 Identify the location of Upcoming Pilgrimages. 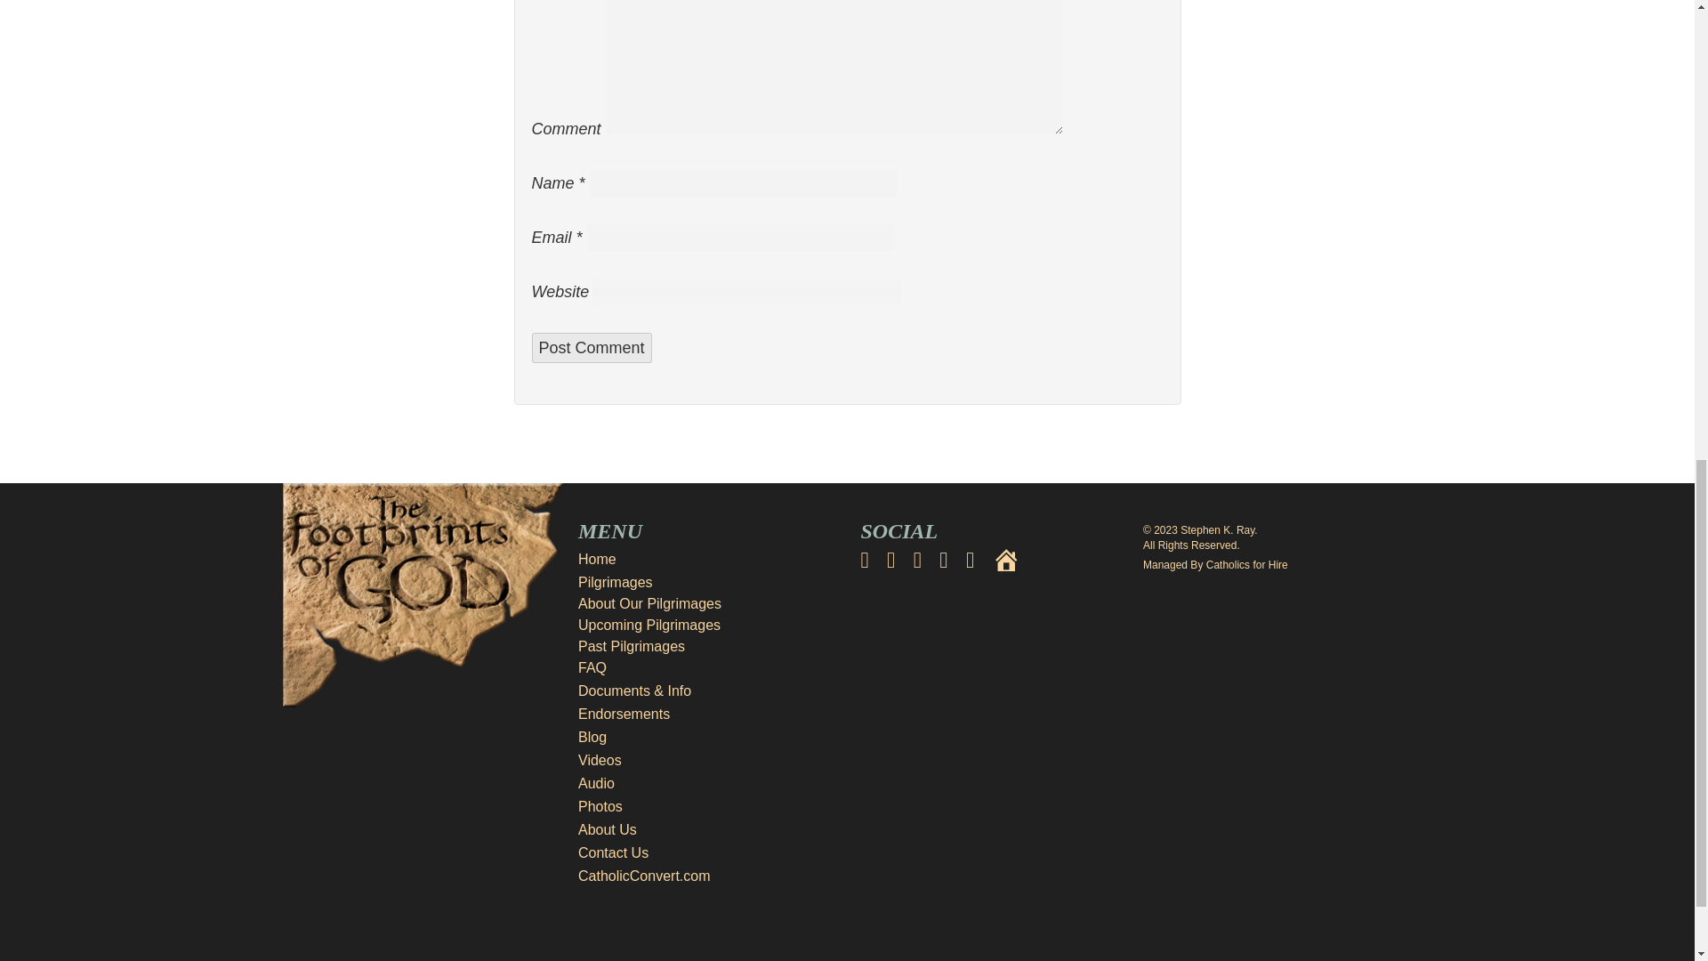
(649, 625).